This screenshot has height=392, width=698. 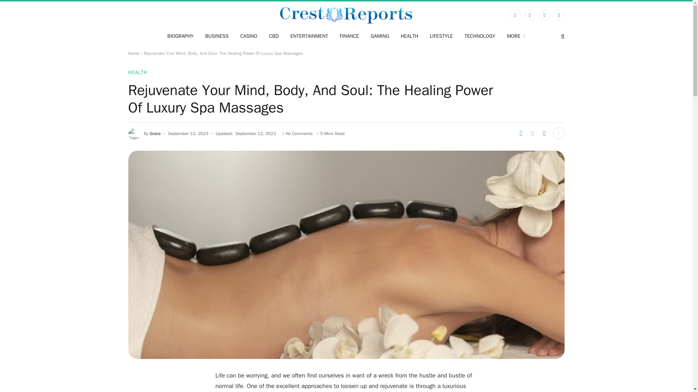 What do you see at coordinates (480, 36) in the screenshot?
I see `TECHNOLOGY` at bounding box center [480, 36].